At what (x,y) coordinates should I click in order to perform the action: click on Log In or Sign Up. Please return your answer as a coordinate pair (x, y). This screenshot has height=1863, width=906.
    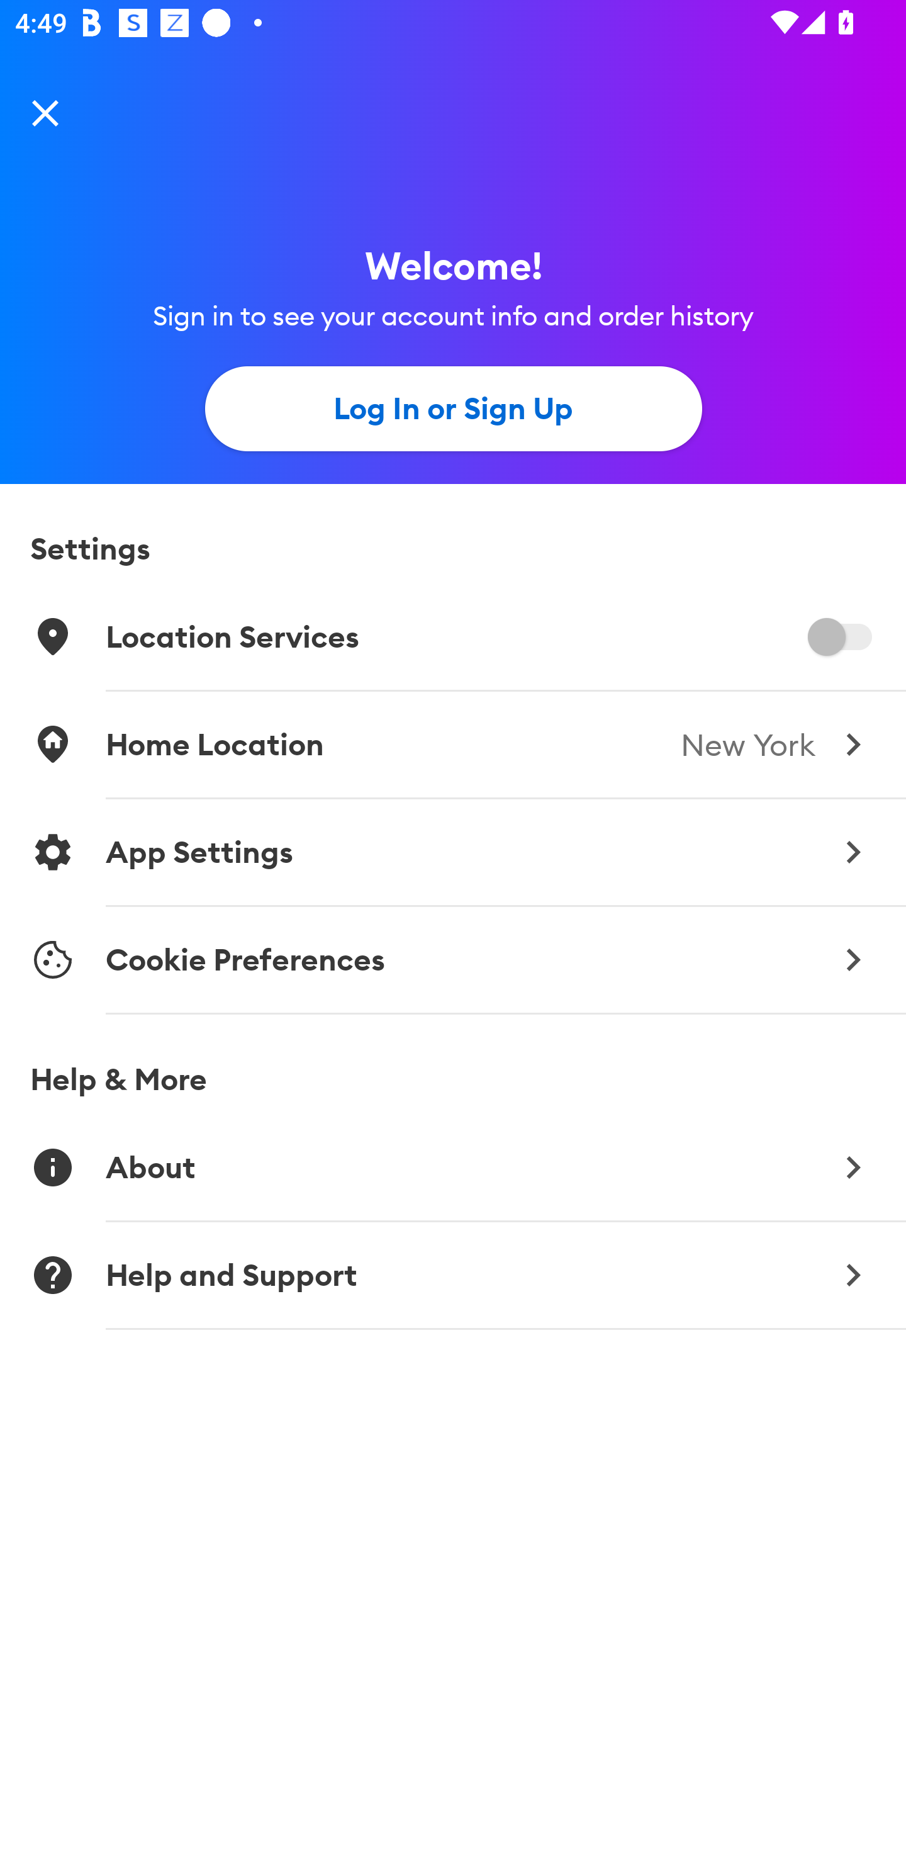
    Looking at the image, I should click on (453, 409).